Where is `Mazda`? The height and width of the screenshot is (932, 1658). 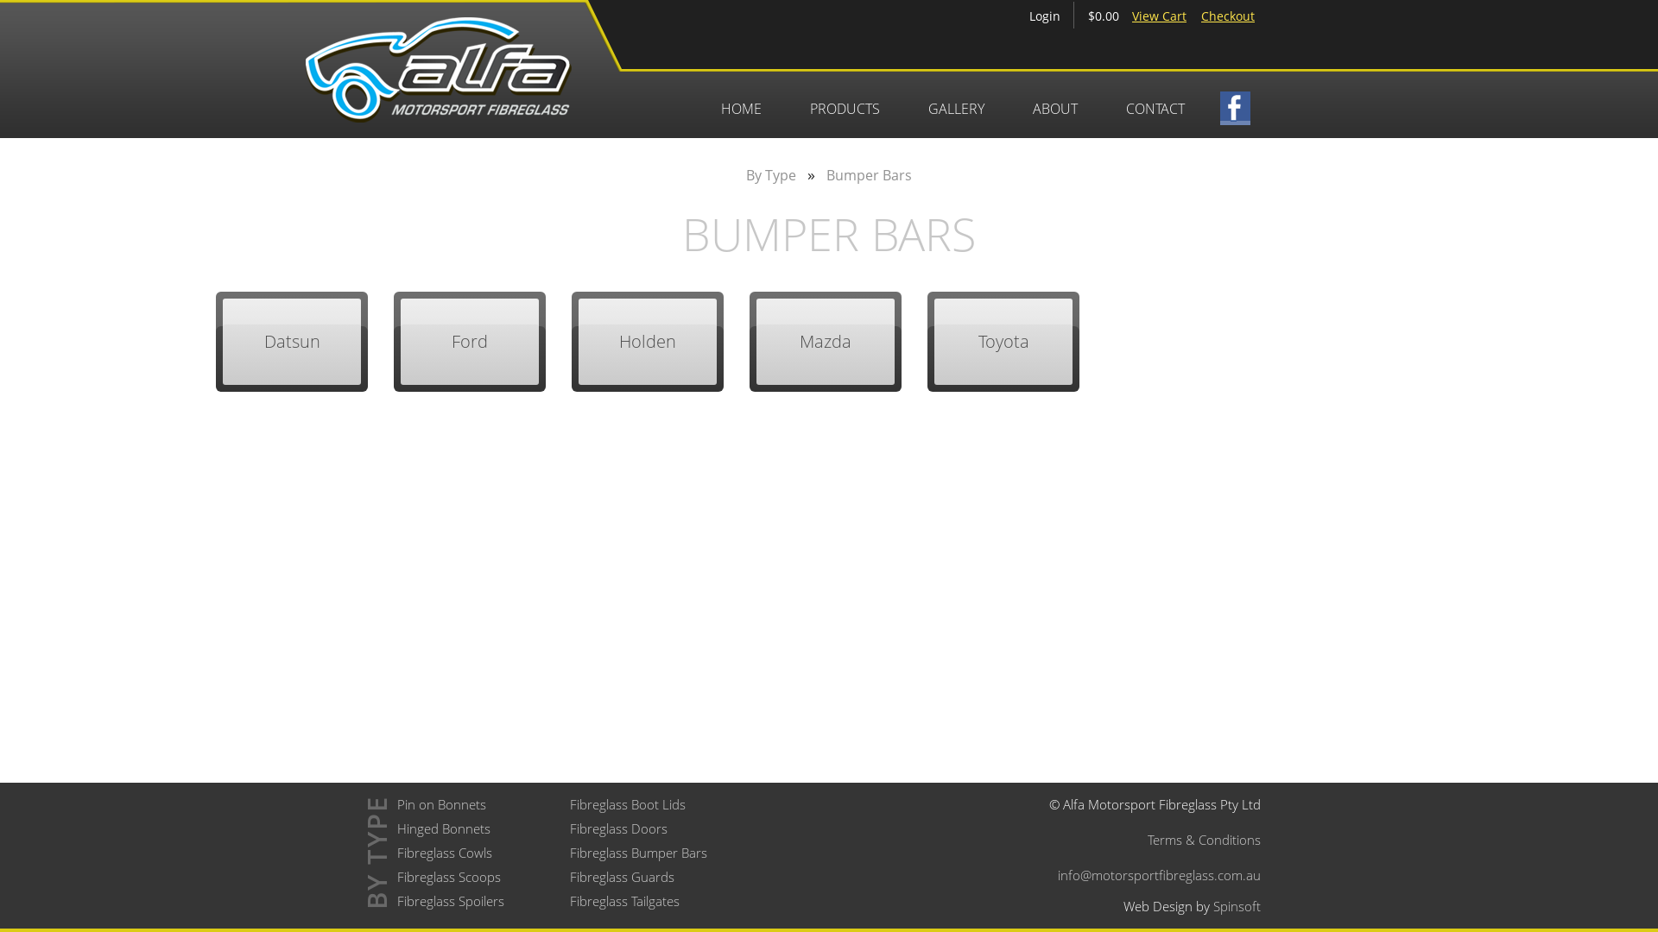
Mazda is located at coordinates (826, 342).